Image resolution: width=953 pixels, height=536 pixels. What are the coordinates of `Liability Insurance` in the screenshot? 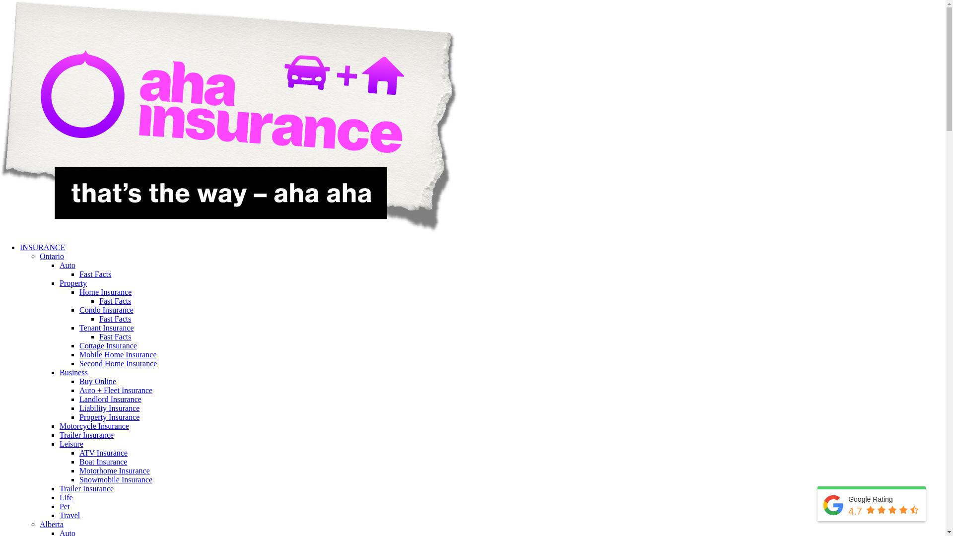 It's located at (109, 408).